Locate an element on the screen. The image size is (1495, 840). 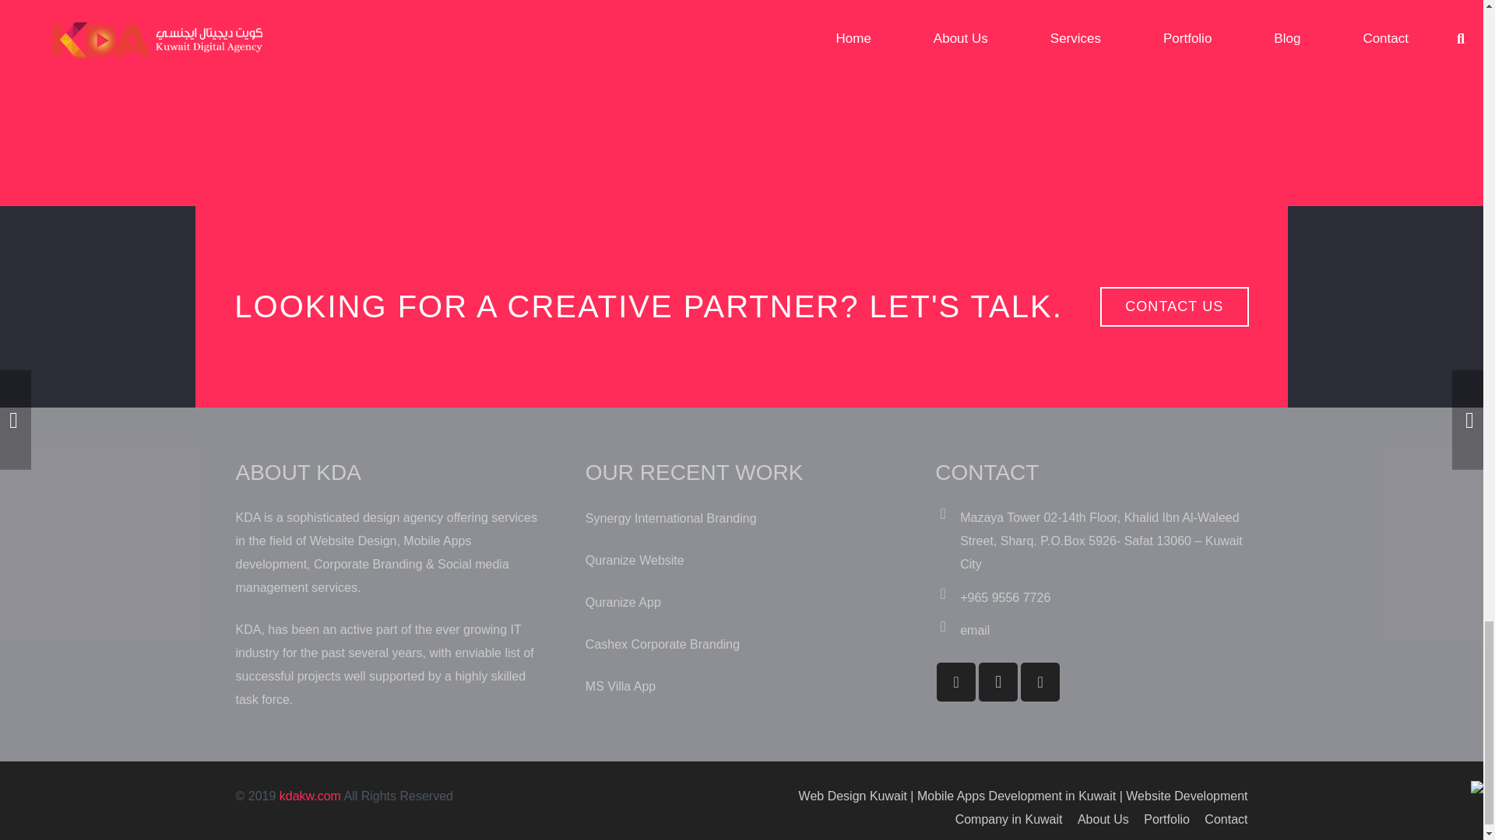
Cashex Corporate Branding is located at coordinates (663, 644).